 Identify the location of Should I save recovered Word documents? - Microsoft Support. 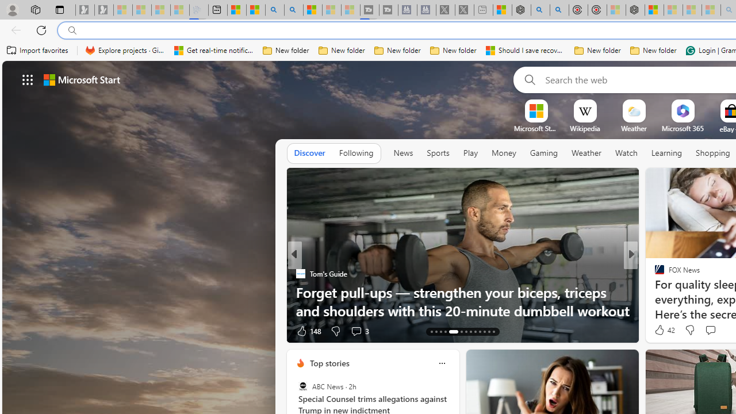
(526, 51).